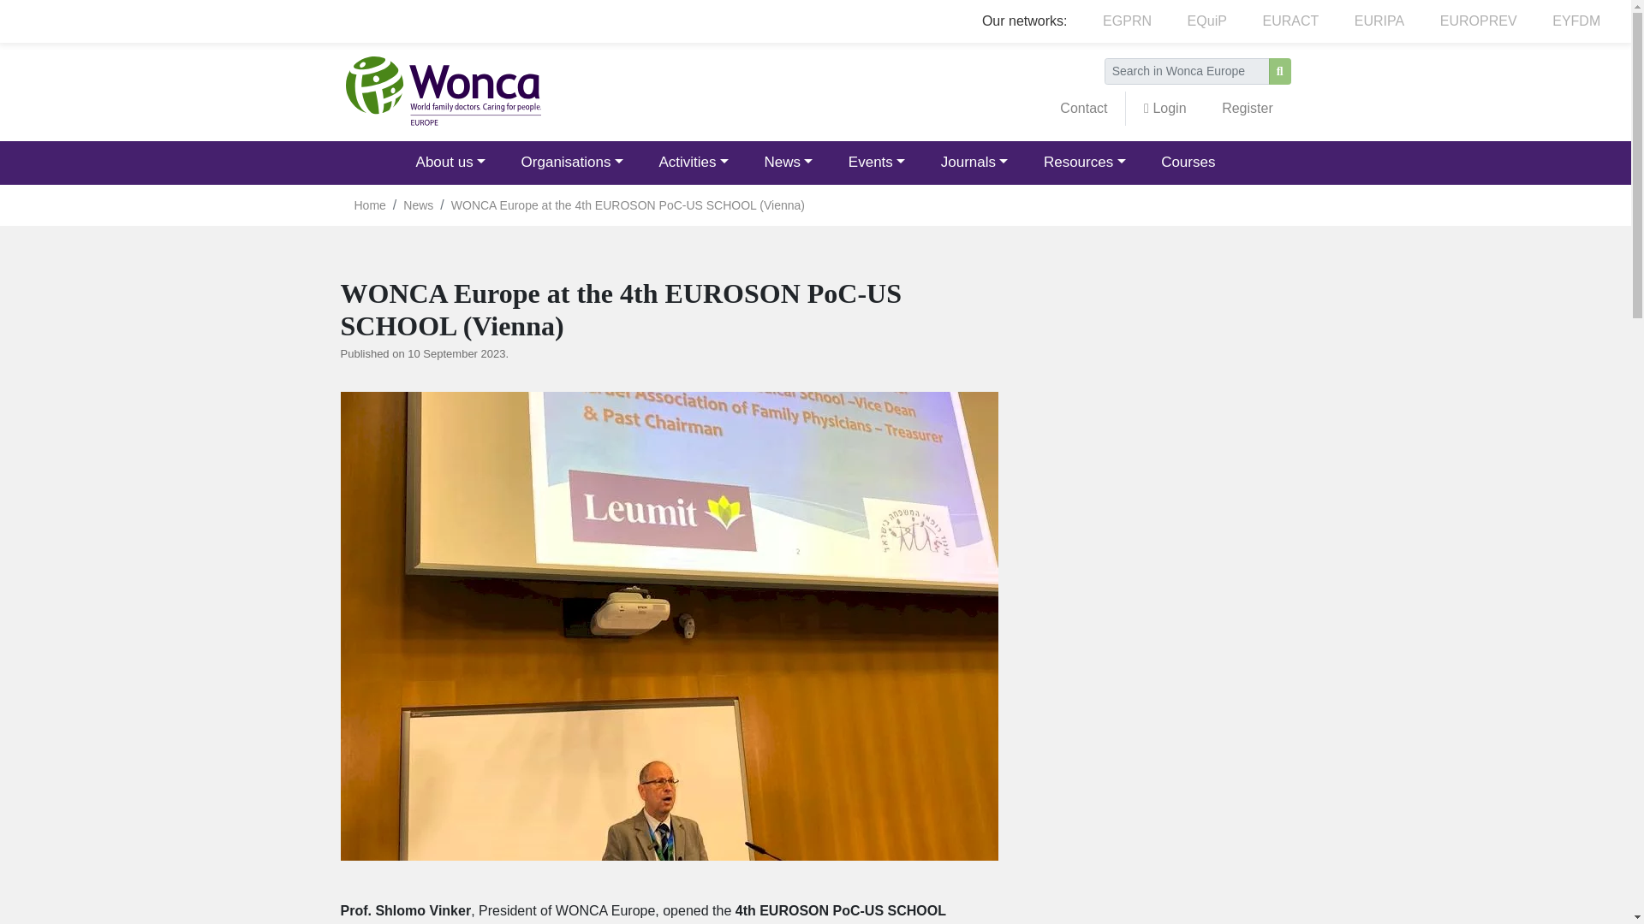  Describe the element at coordinates (450, 163) in the screenshot. I see `About us` at that location.